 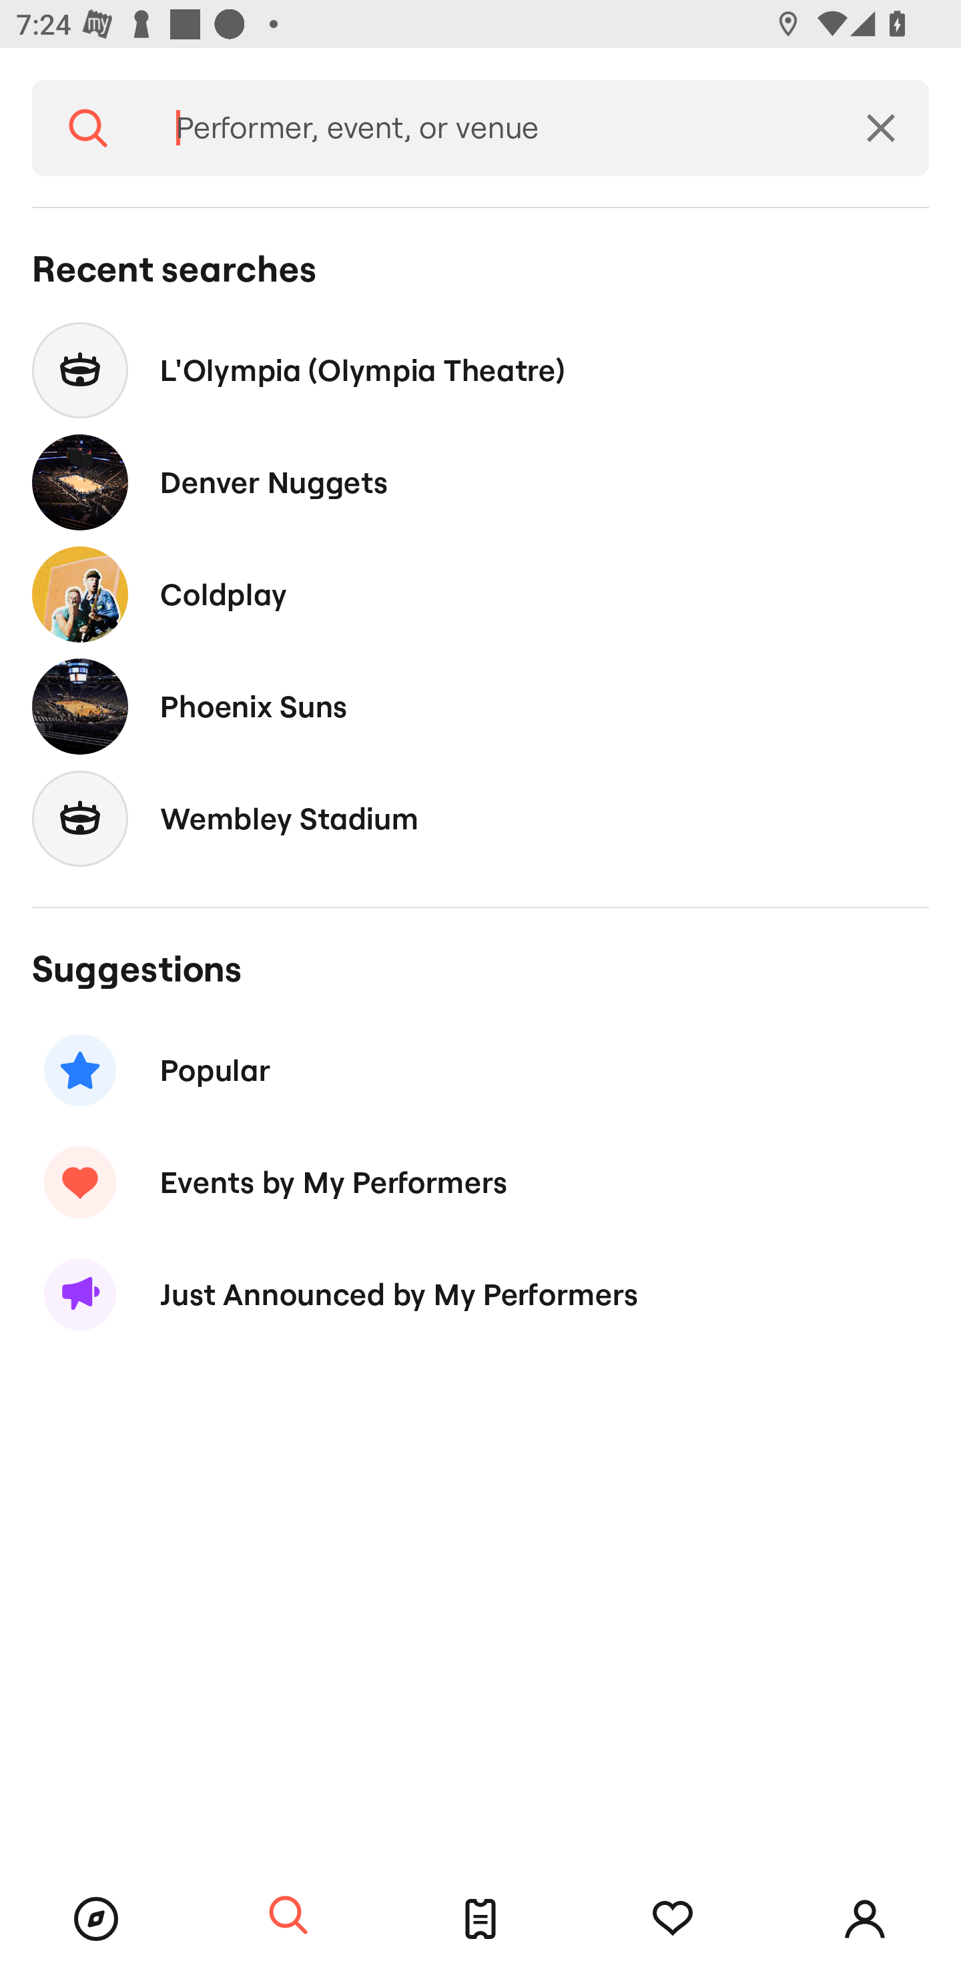 I want to click on Search, so click(x=88, y=128).